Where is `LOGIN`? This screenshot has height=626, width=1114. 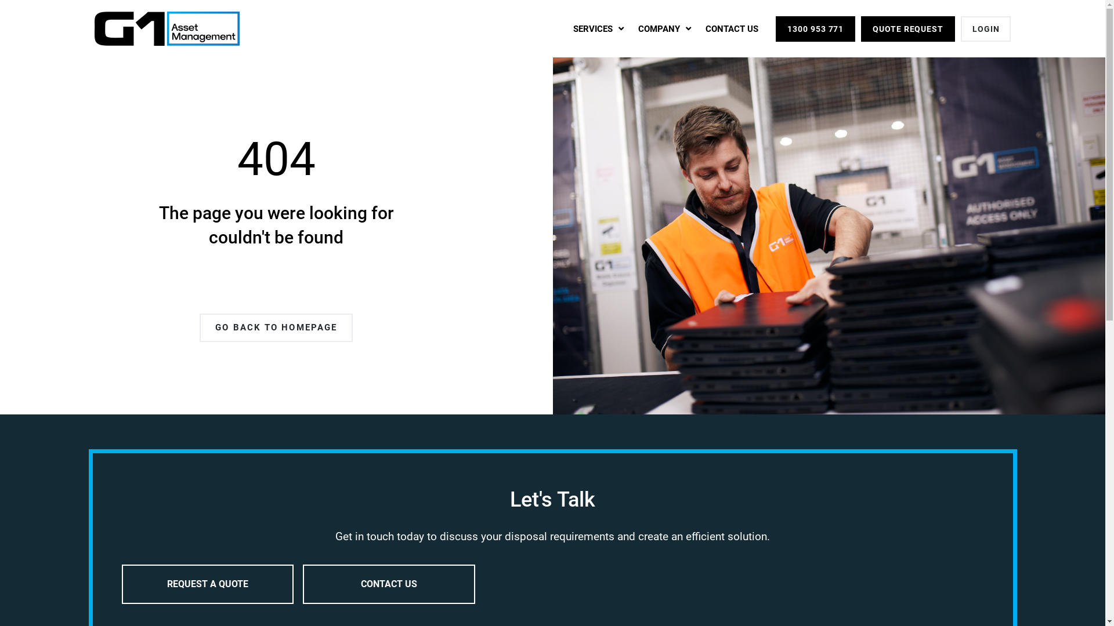 LOGIN is located at coordinates (986, 29).